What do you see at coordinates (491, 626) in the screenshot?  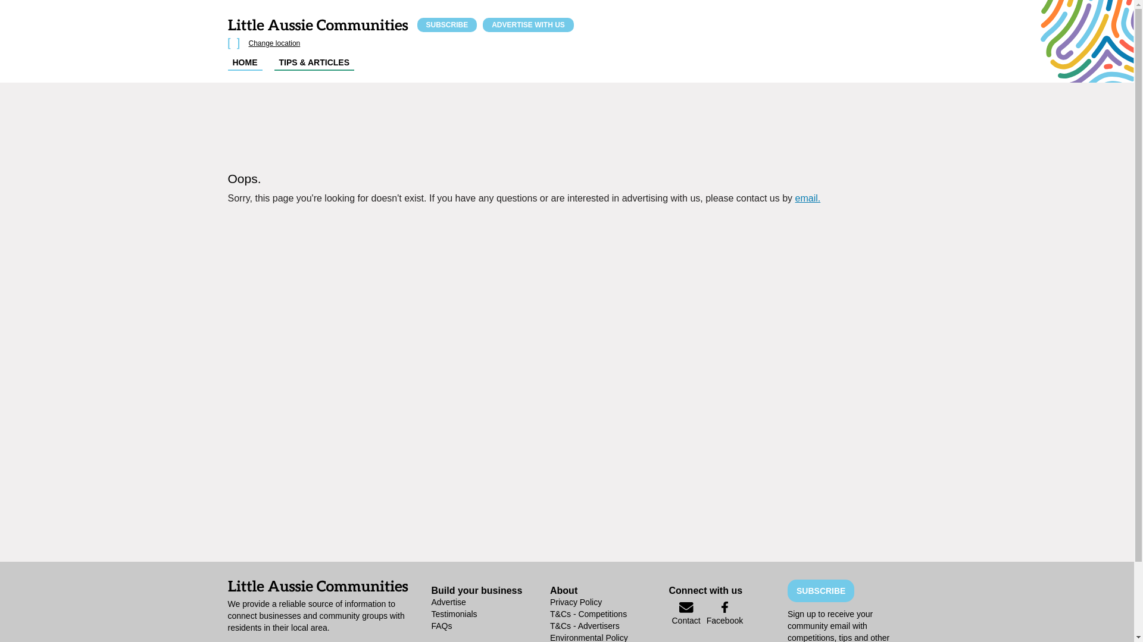 I see `FAQs` at bounding box center [491, 626].